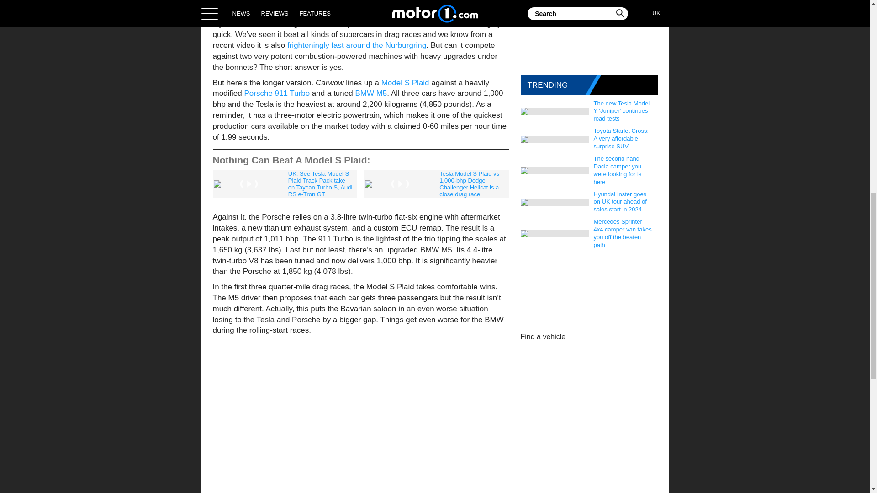 The width and height of the screenshot is (877, 493). Describe the element at coordinates (623, 111) in the screenshot. I see `The new Tesla Model Y 'Juniper' continues road tests` at that location.